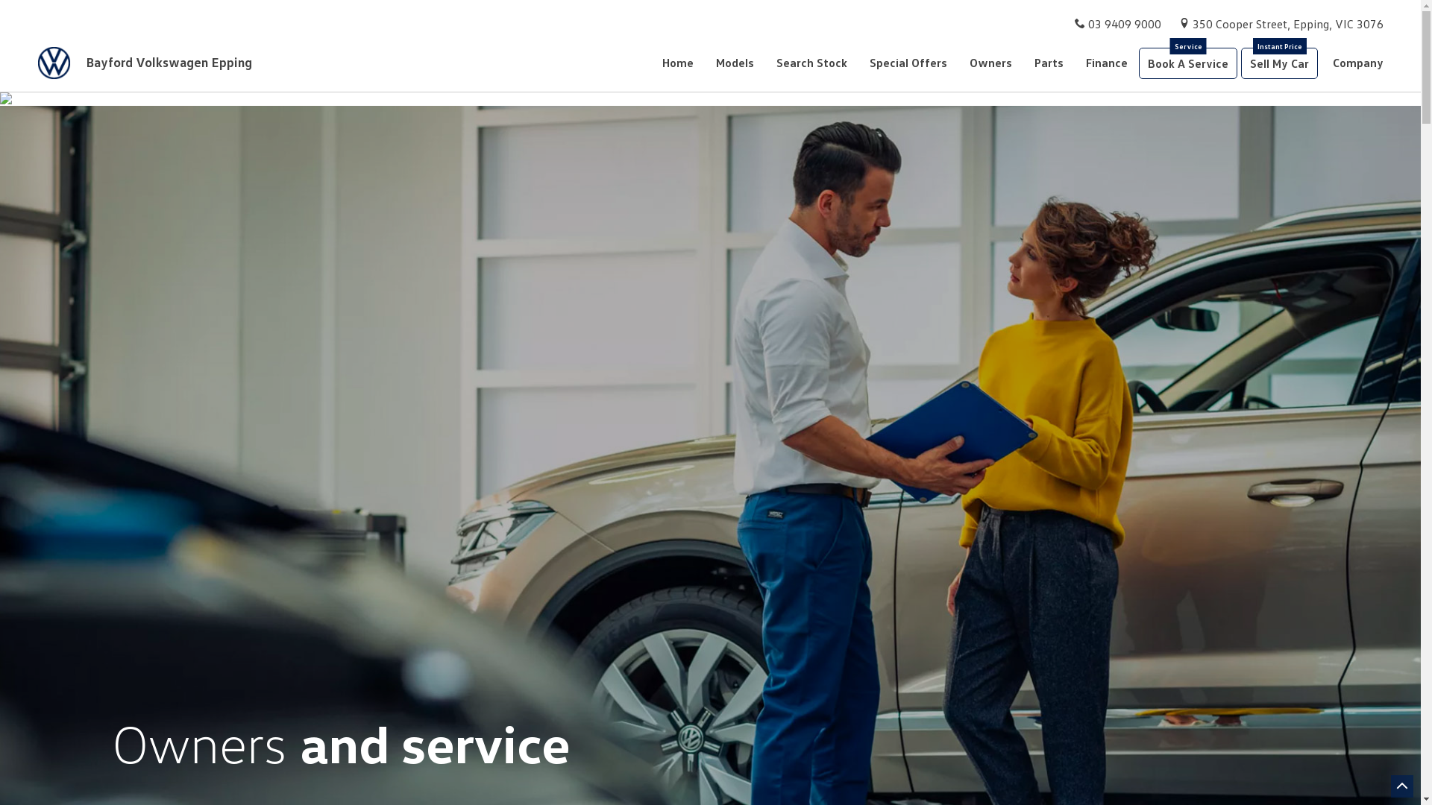 This screenshot has height=805, width=1432. I want to click on 03 9409 9000, so click(1125, 24).